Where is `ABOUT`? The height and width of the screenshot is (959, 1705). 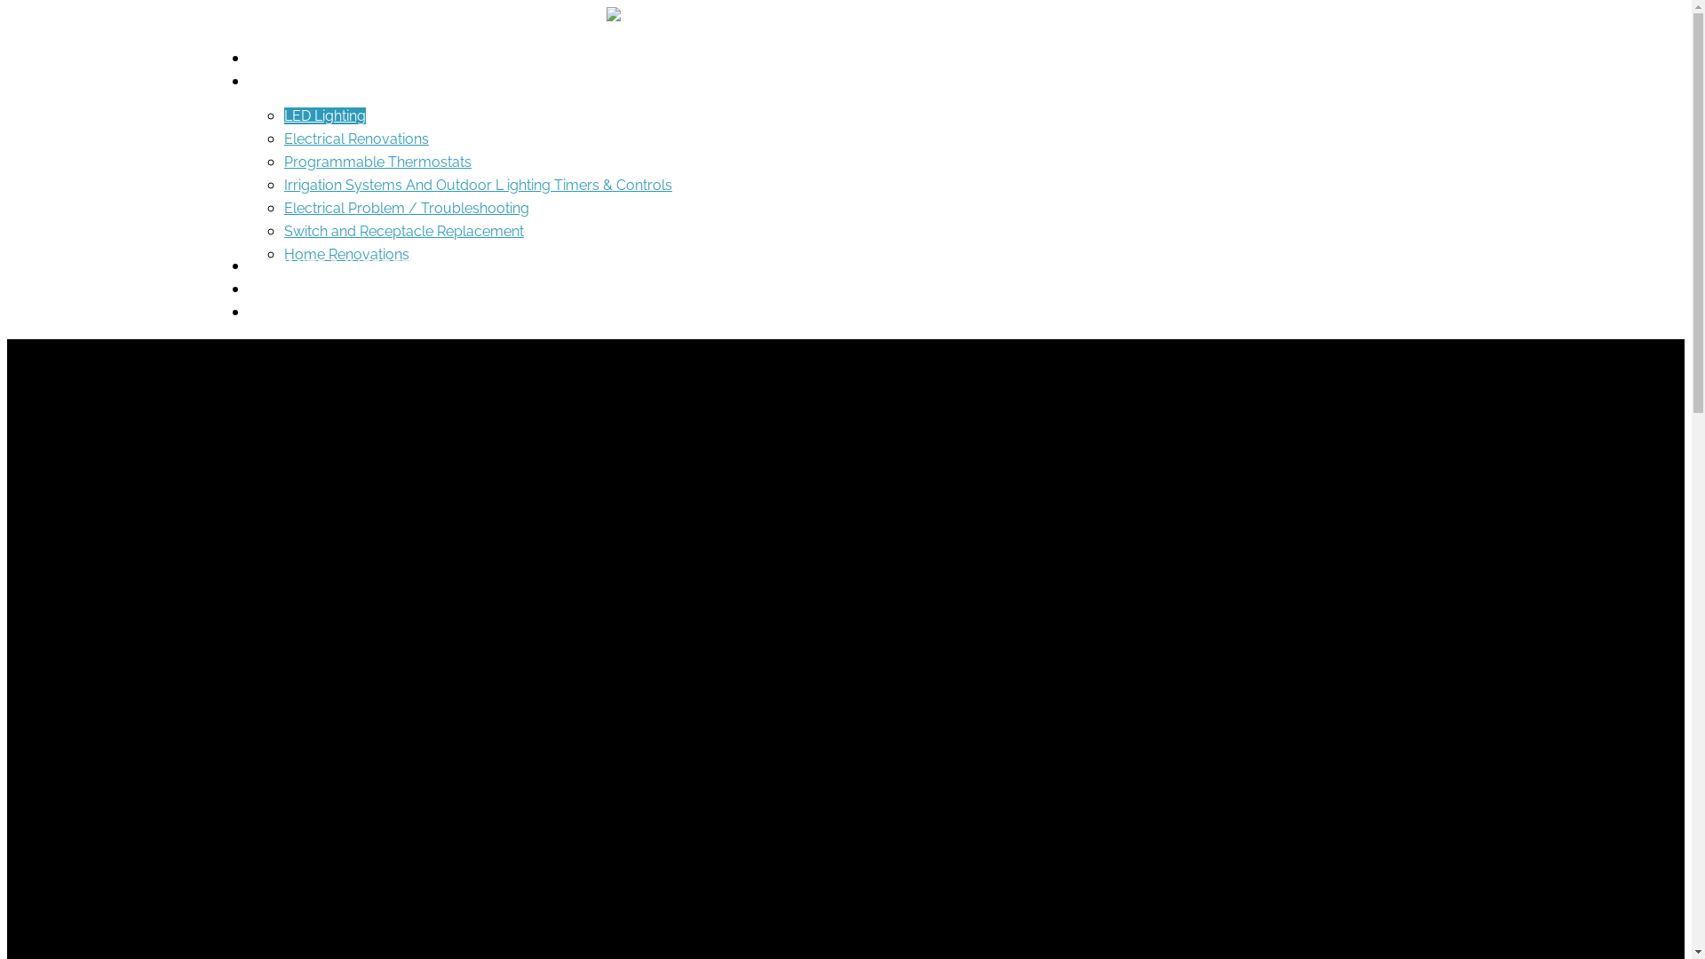
ABOUT is located at coordinates (286, 57).